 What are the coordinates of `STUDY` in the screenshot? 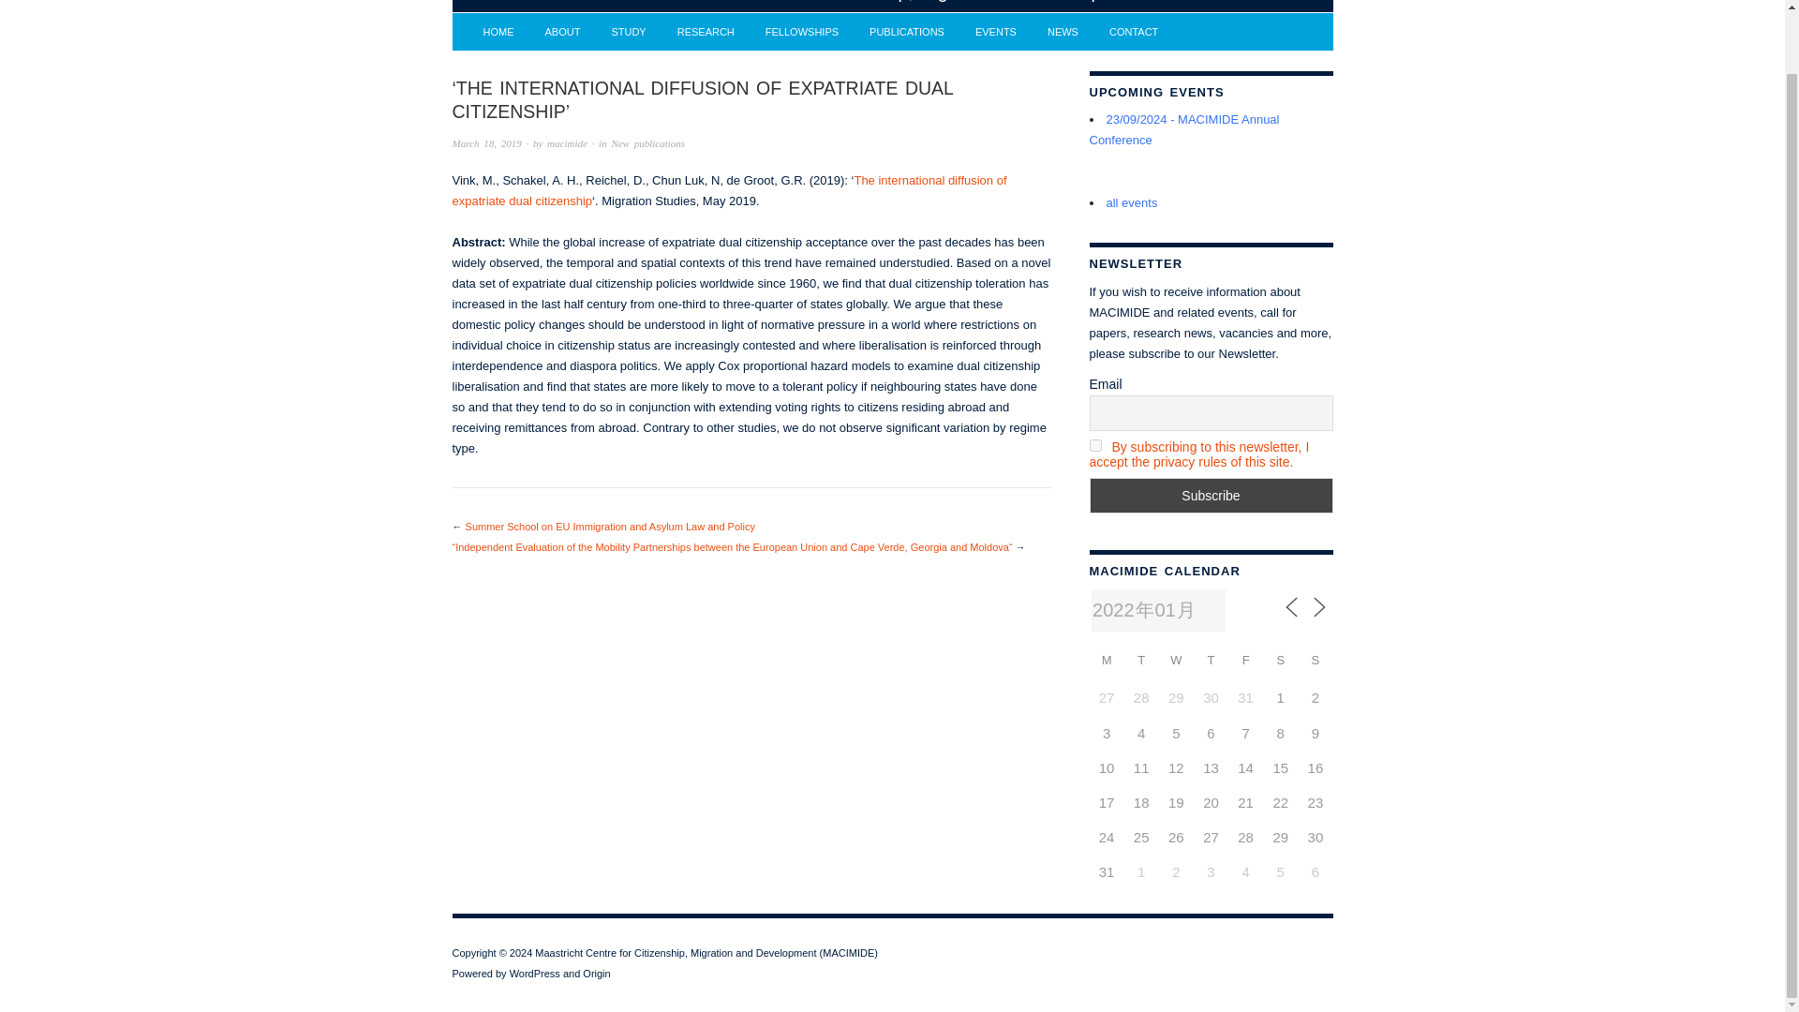 It's located at (628, 32).